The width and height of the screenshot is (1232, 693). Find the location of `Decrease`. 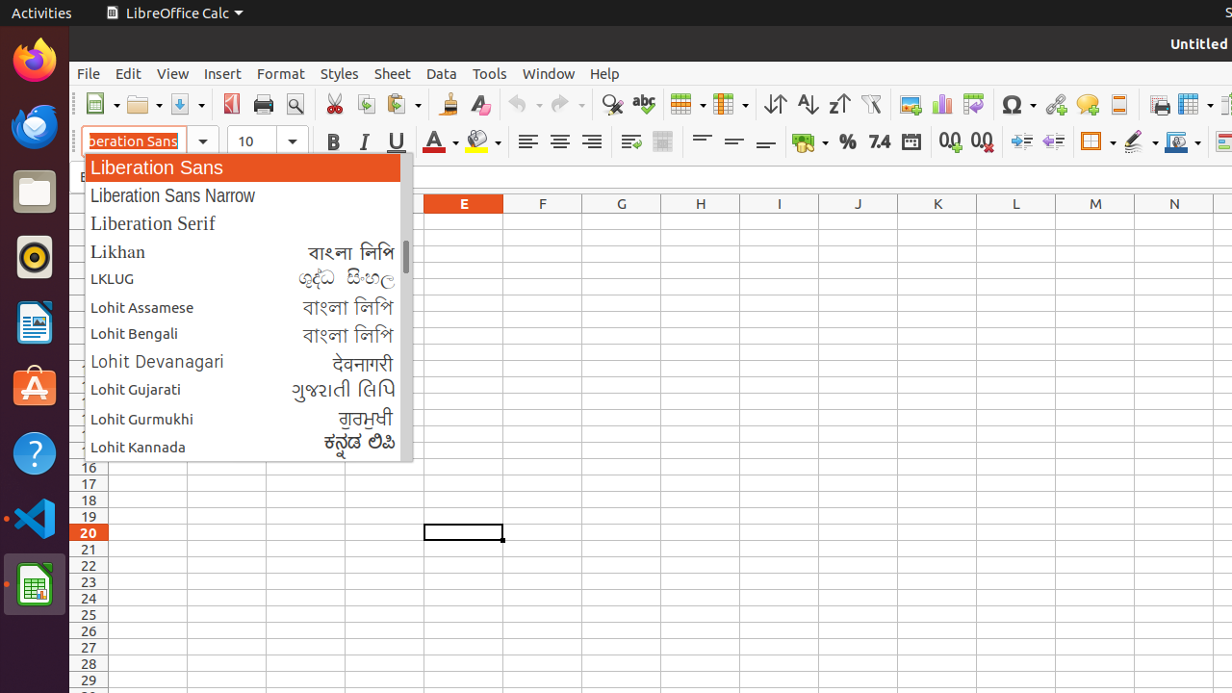

Decrease is located at coordinates (1053, 142).